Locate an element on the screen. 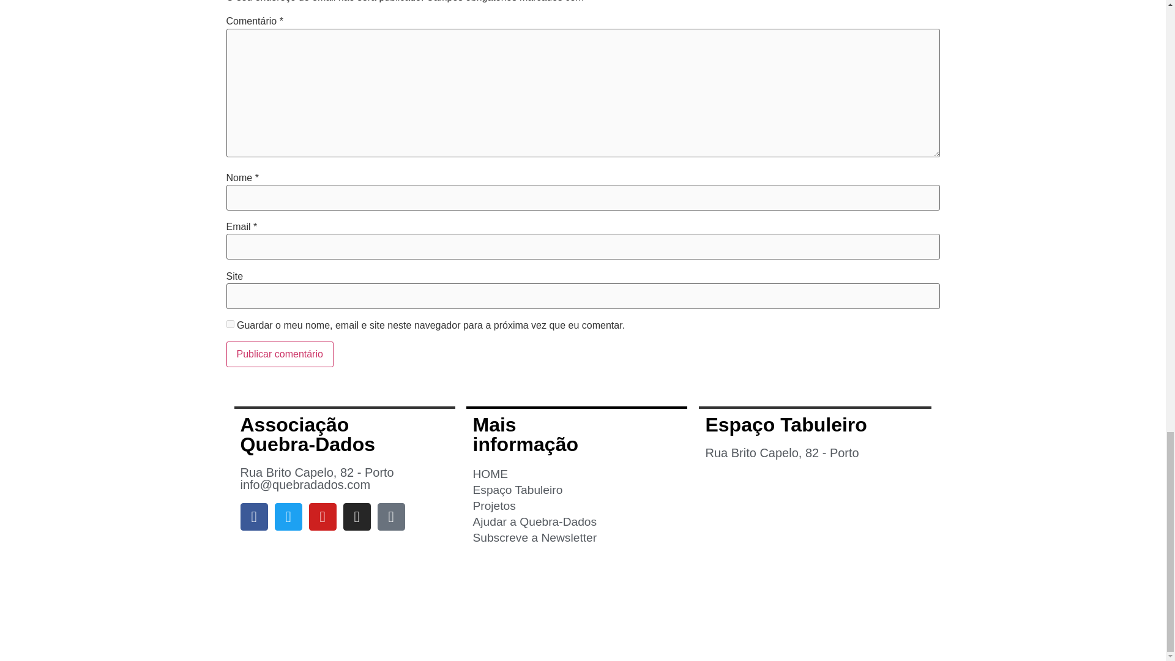 Image resolution: width=1175 pixels, height=661 pixels. yes is located at coordinates (230, 323).